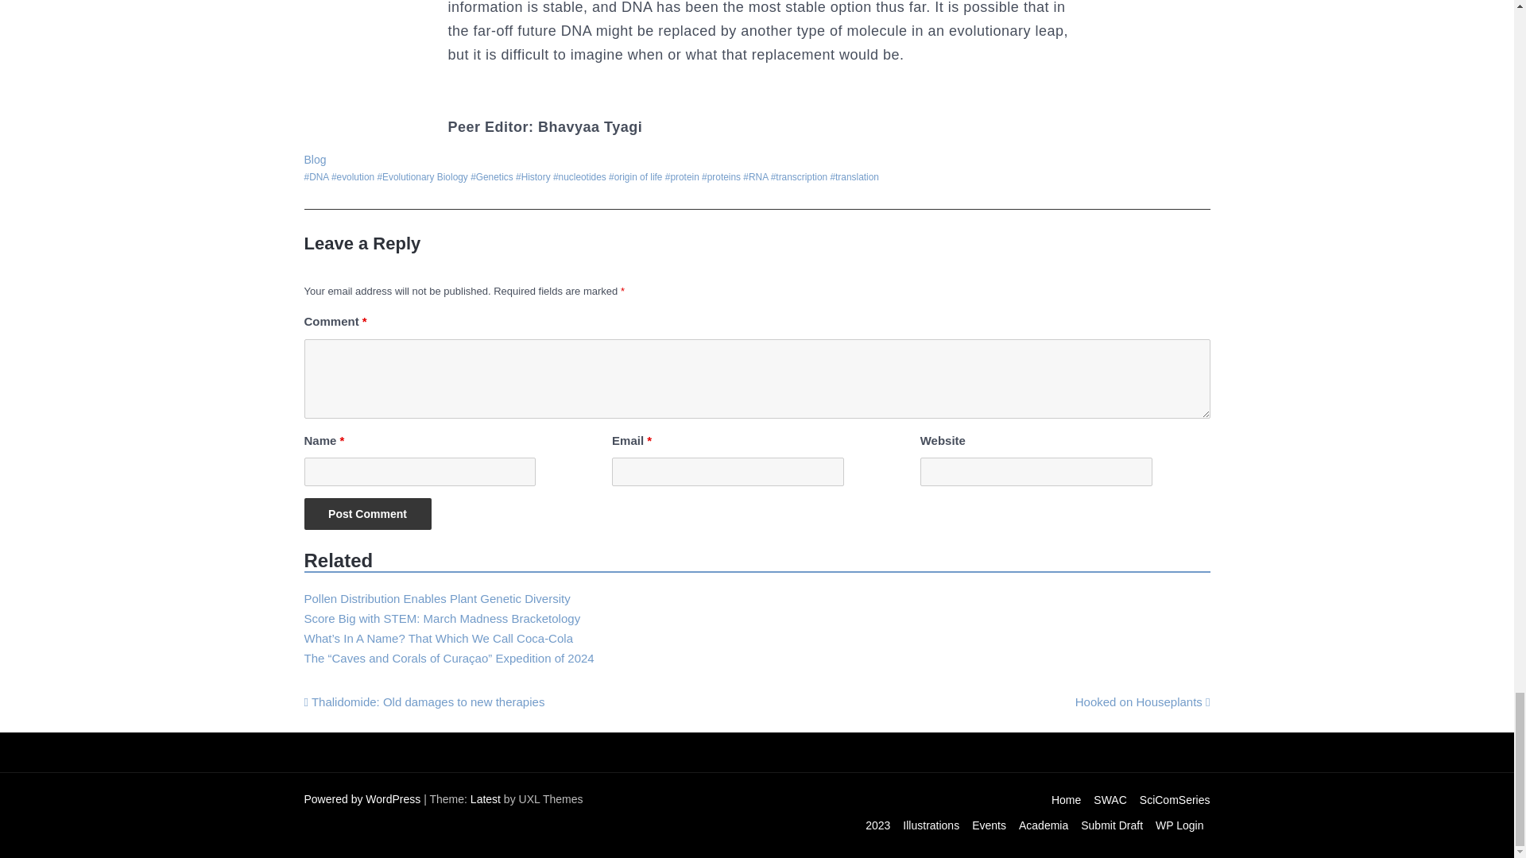 The height and width of the screenshot is (858, 1526). I want to click on Post Comment, so click(367, 514).